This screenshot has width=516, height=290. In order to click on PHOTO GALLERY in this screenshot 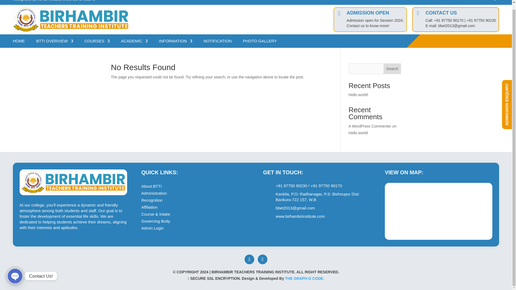, I will do `click(260, 42)`.